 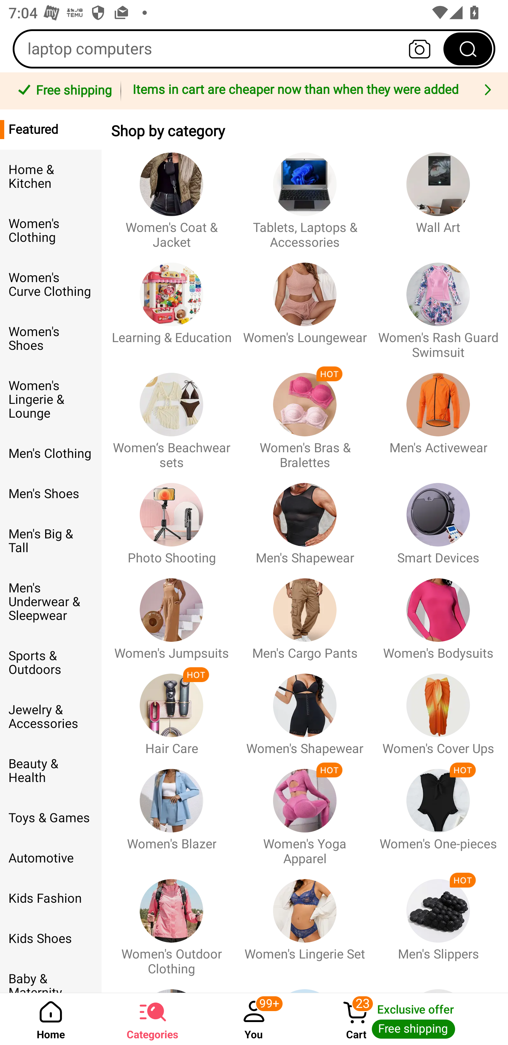 What do you see at coordinates (51, 939) in the screenshot?
I see `Kids Shoes` at bounding box center [51, 939].